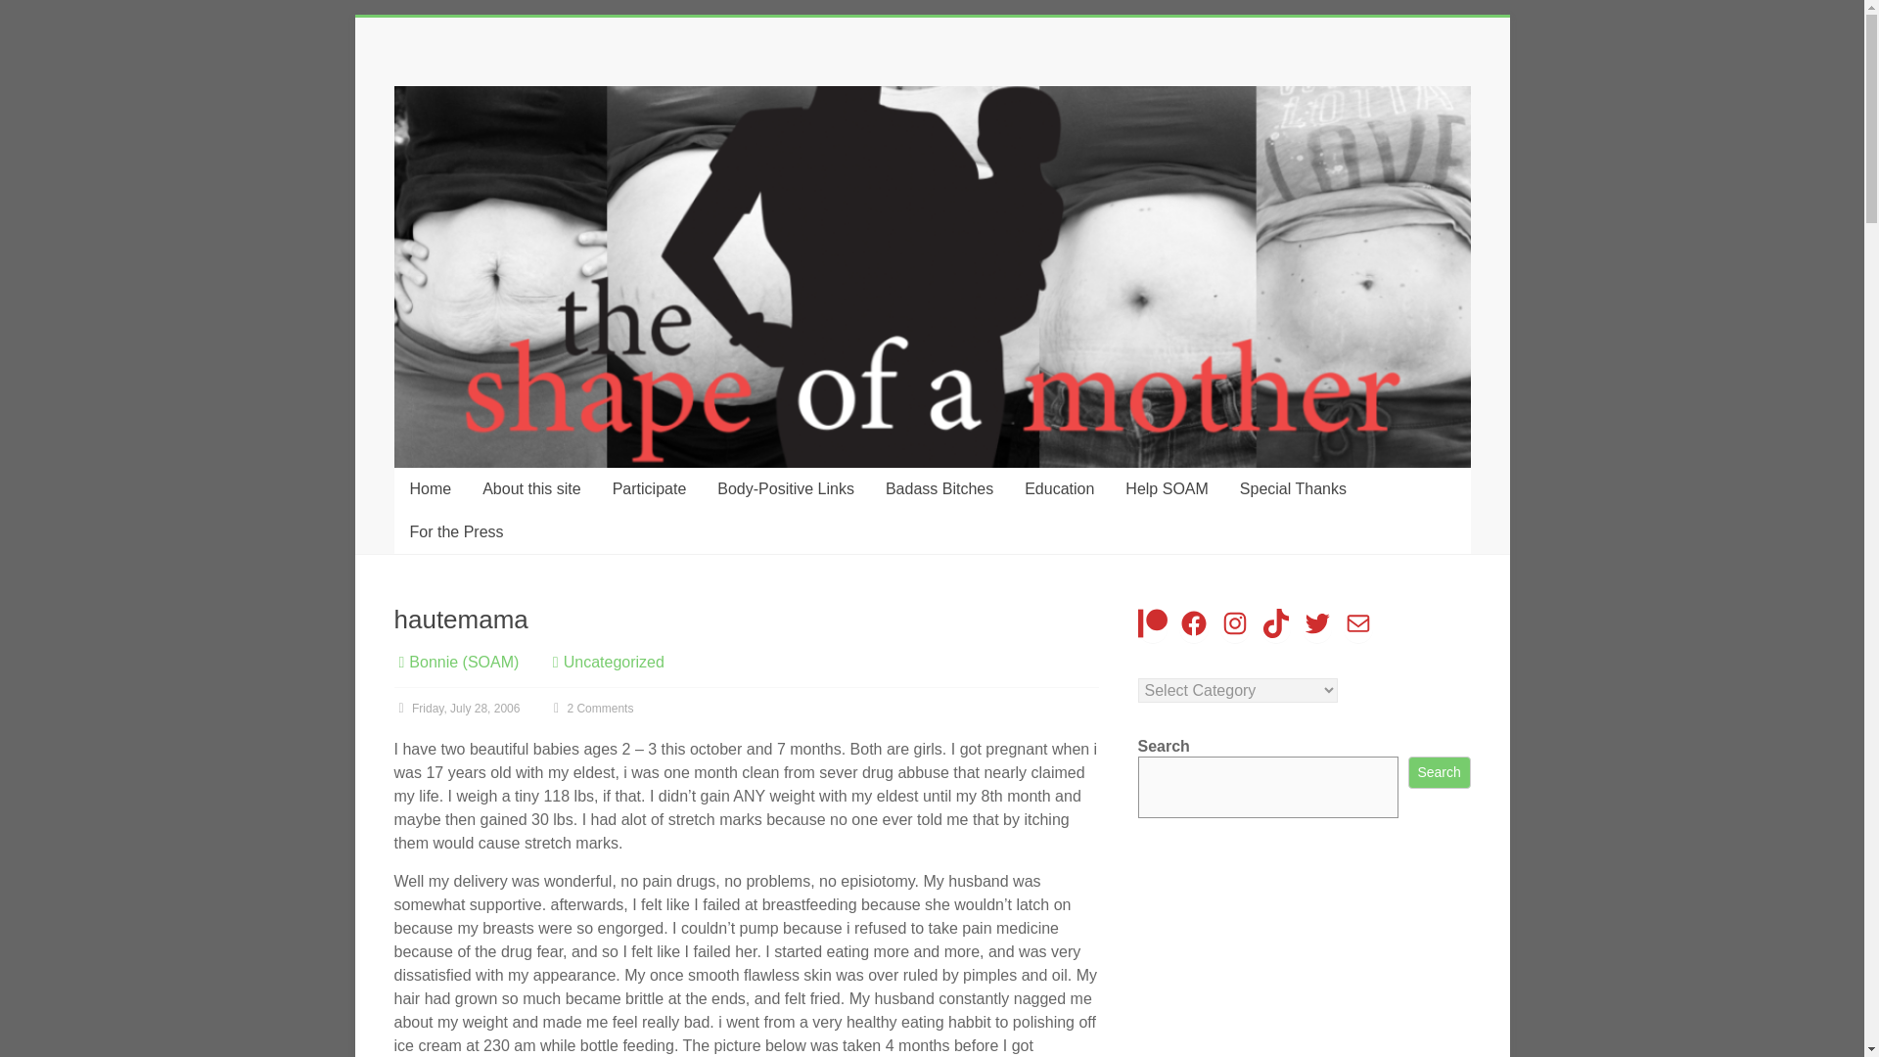  I want to click on 8:04 pm, so click(456, 709).